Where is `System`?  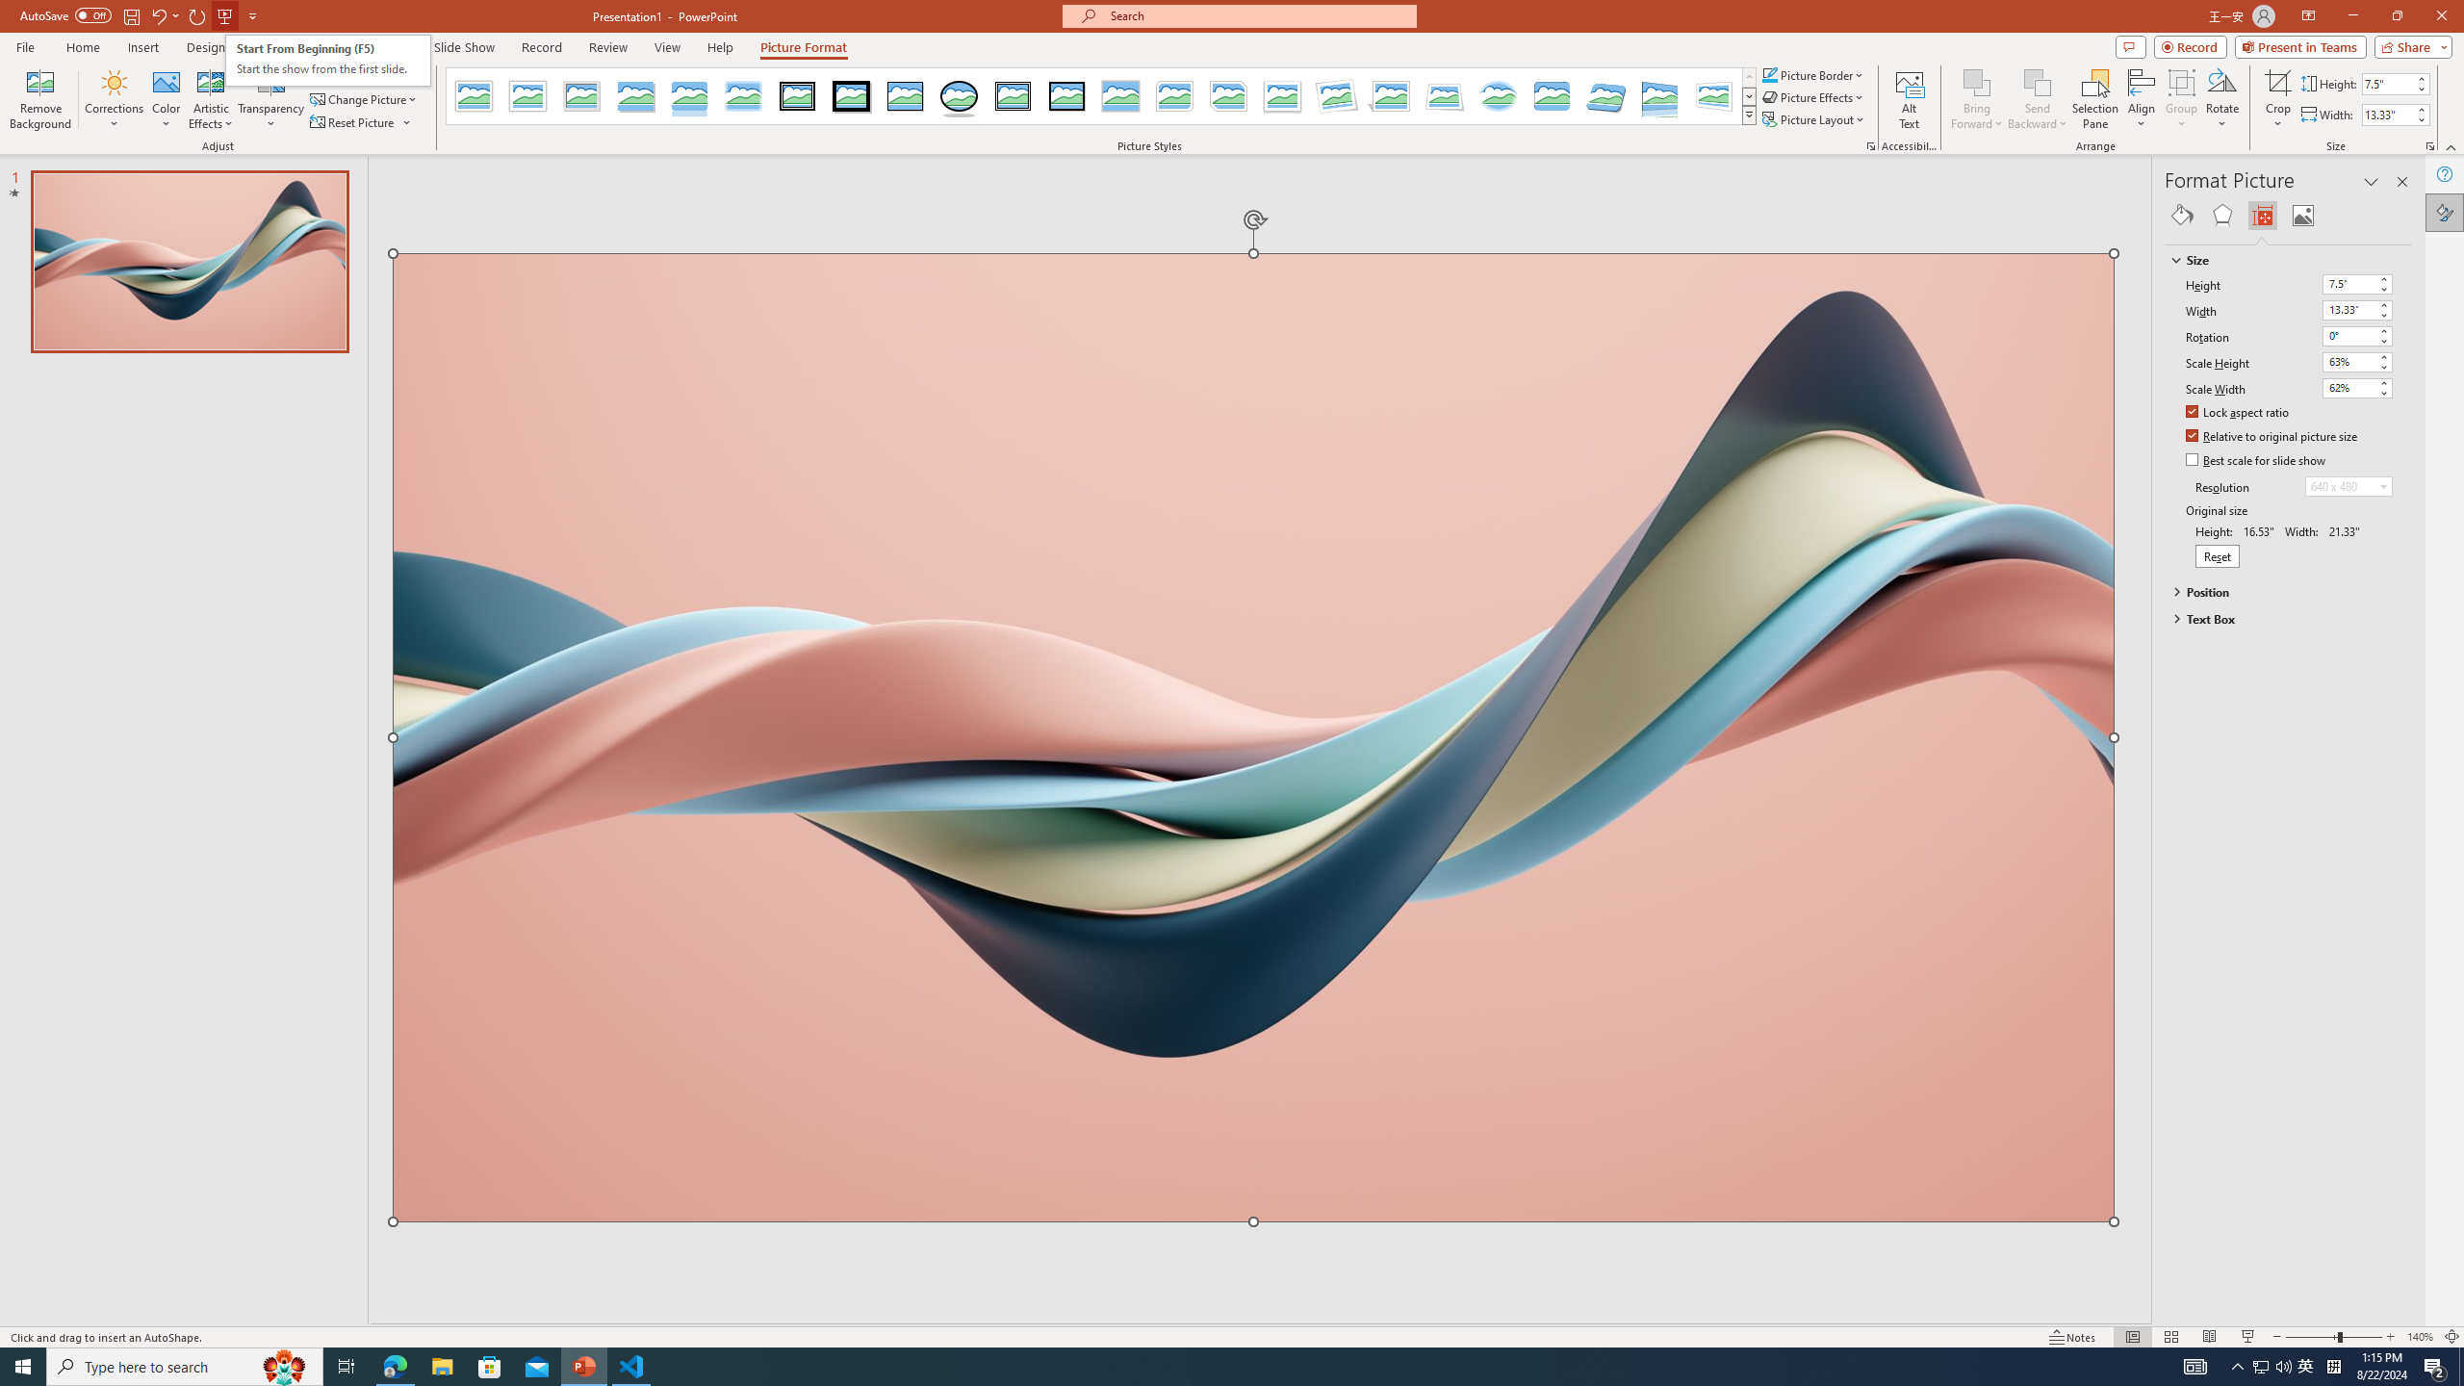 System is located at coordinates (12, 10).